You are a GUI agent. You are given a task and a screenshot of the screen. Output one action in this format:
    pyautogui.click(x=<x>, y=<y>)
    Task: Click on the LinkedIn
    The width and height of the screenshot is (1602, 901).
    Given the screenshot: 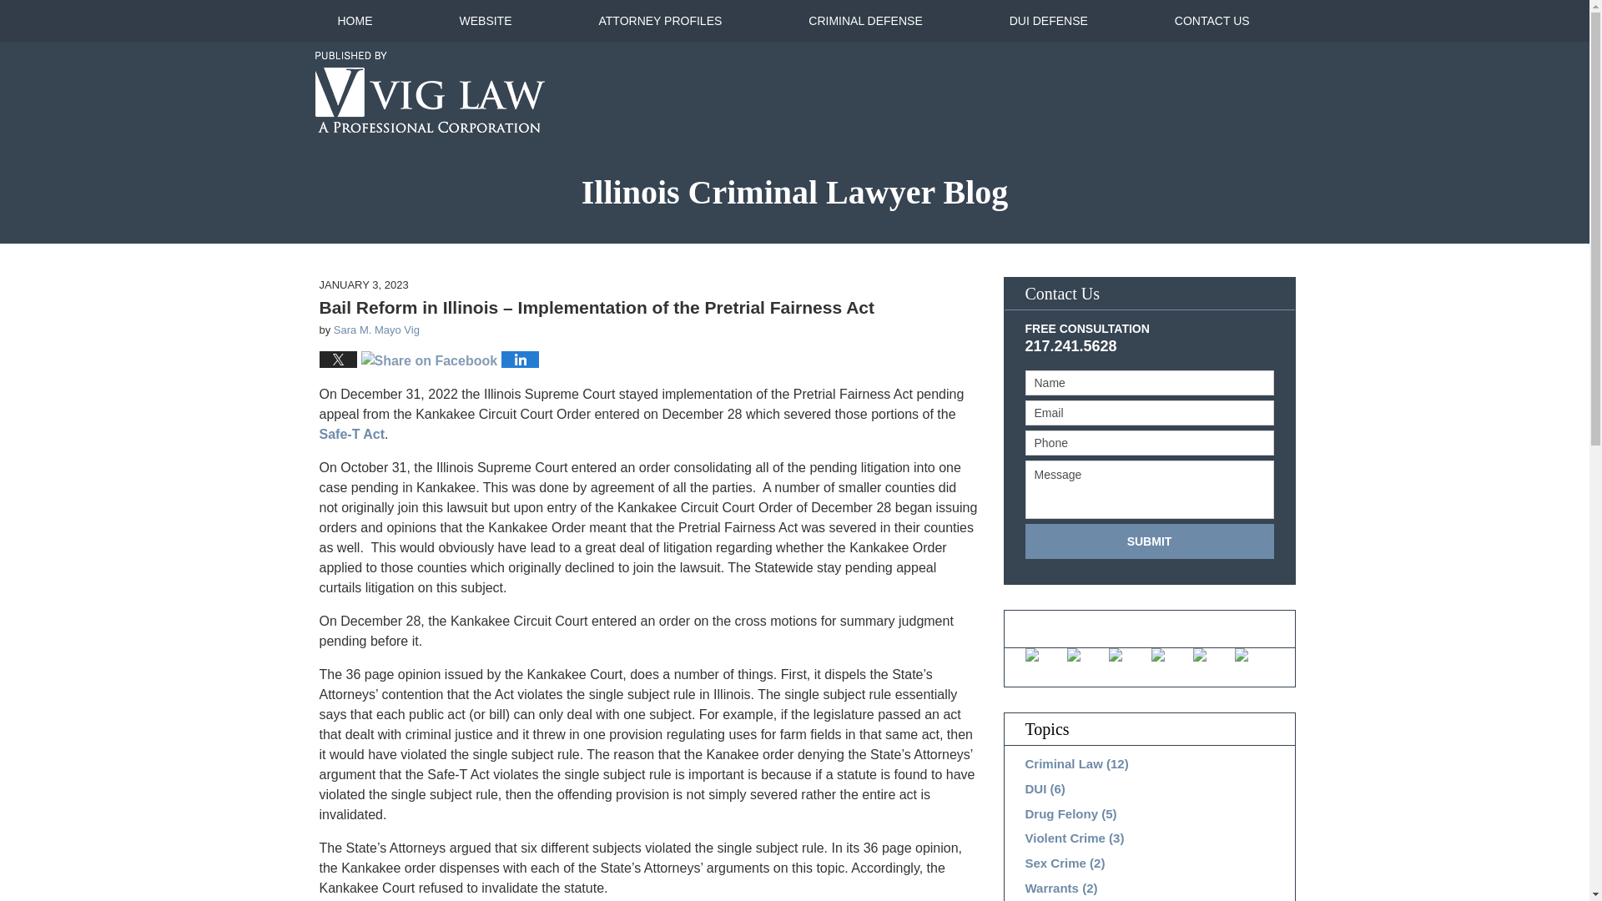 What is the action you would take?
    pyautogui.click(x=1127, y=654)
    